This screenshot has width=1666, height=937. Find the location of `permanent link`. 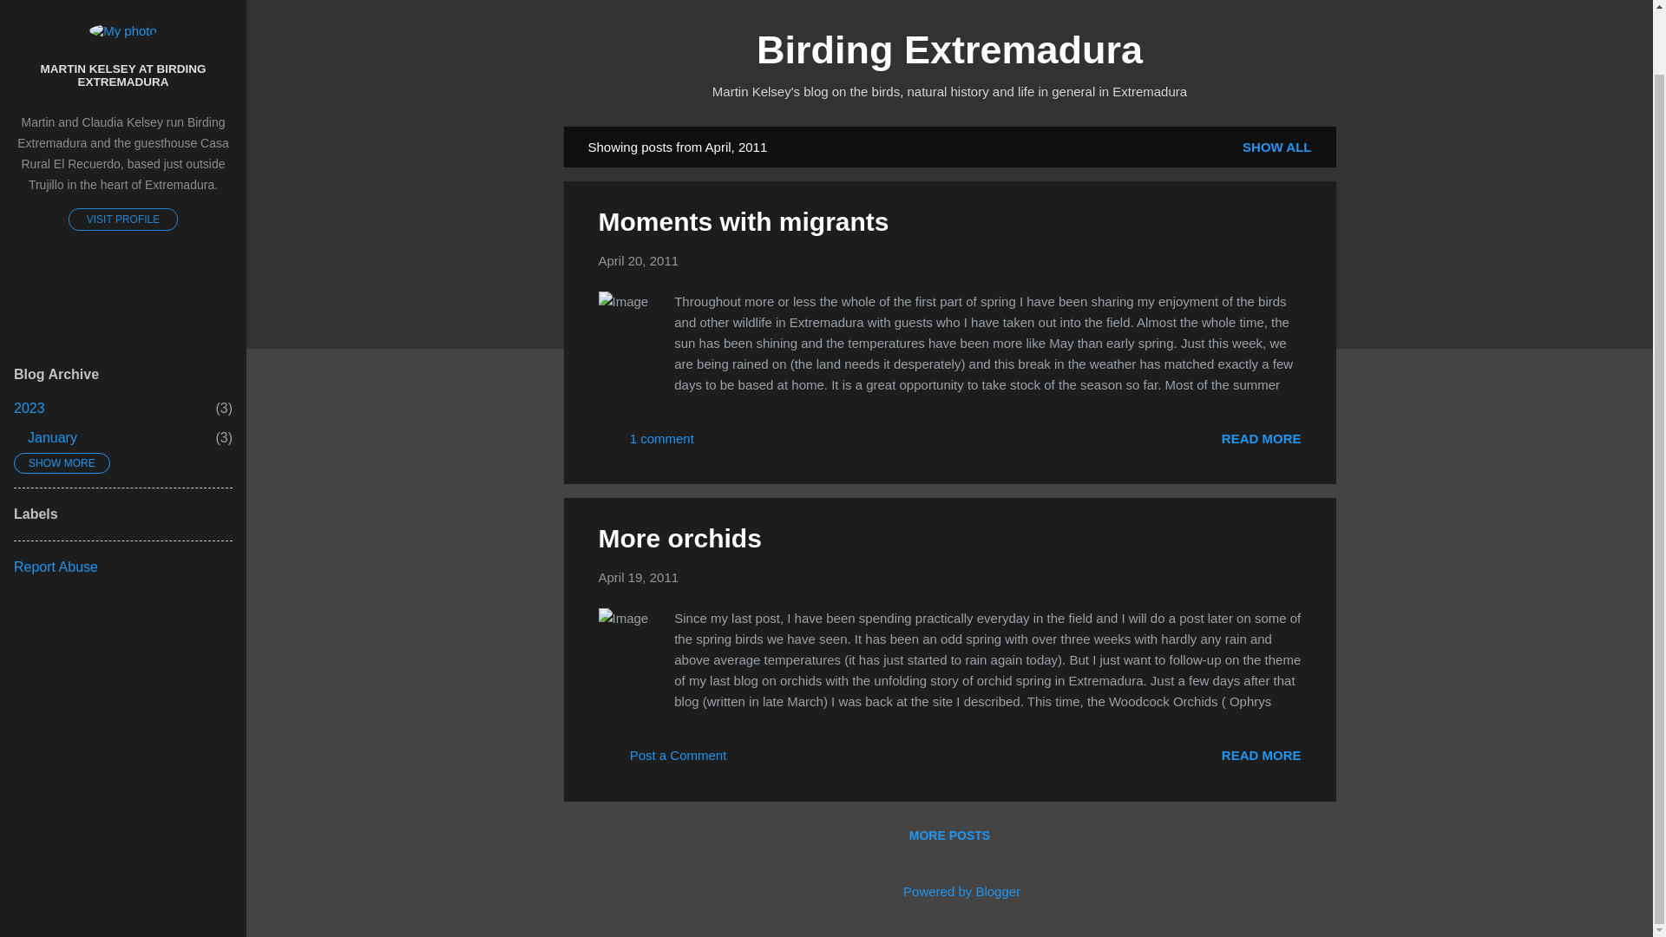

permanent link is located at coordinates (52, 437).